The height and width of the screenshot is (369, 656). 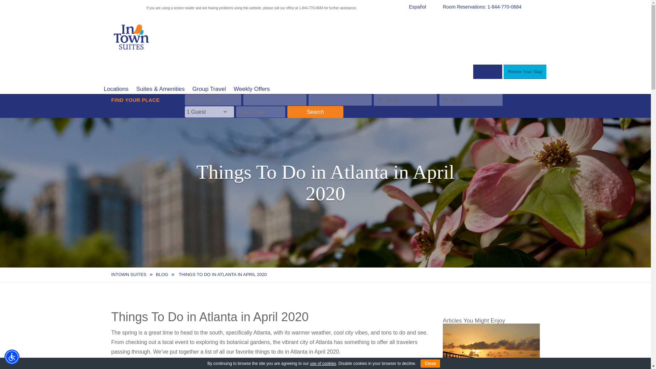 What do you see at coordinates (12, 357) in the screenshot?
I see `Accessibility Menu` at bounding box center [12, 357].